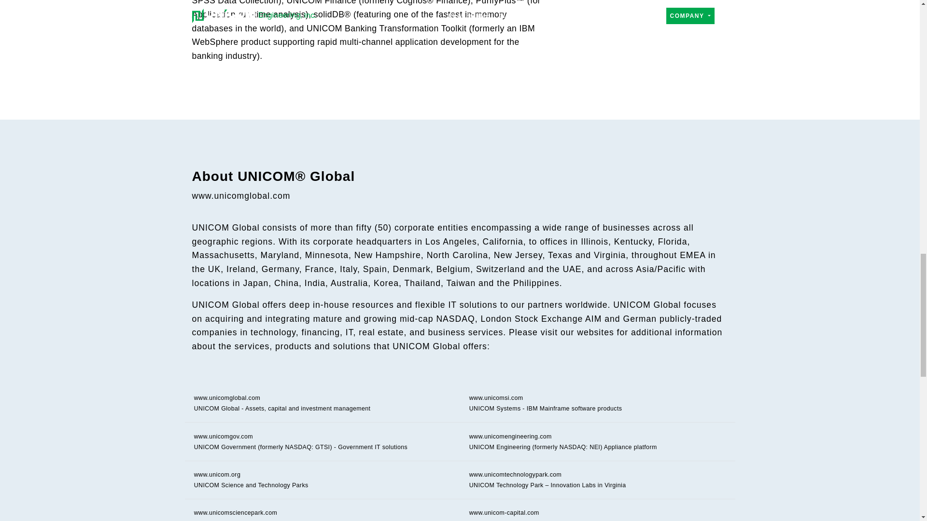 Image resolution: width=927 pixels, height=521 pixels. What do you see at coordinates (496, 398) in the screenshot?
I see `www.unicomsi.com` at bounding box center [496, 398].